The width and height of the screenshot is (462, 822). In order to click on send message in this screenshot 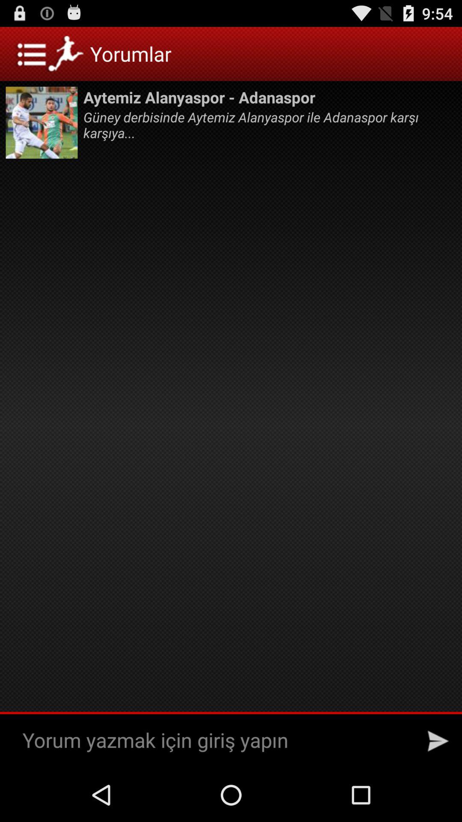, I will do `click(438, 741)`.